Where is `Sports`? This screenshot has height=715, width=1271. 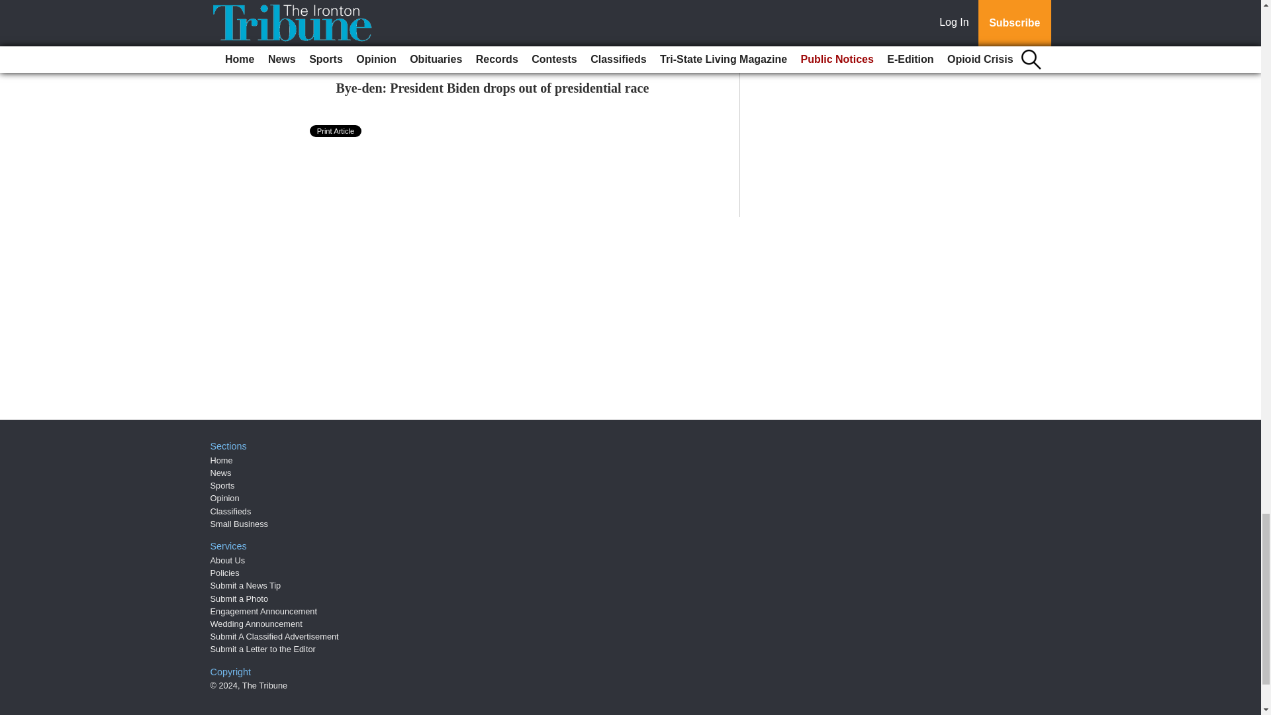
Sports is located at coordinates (222, 485).